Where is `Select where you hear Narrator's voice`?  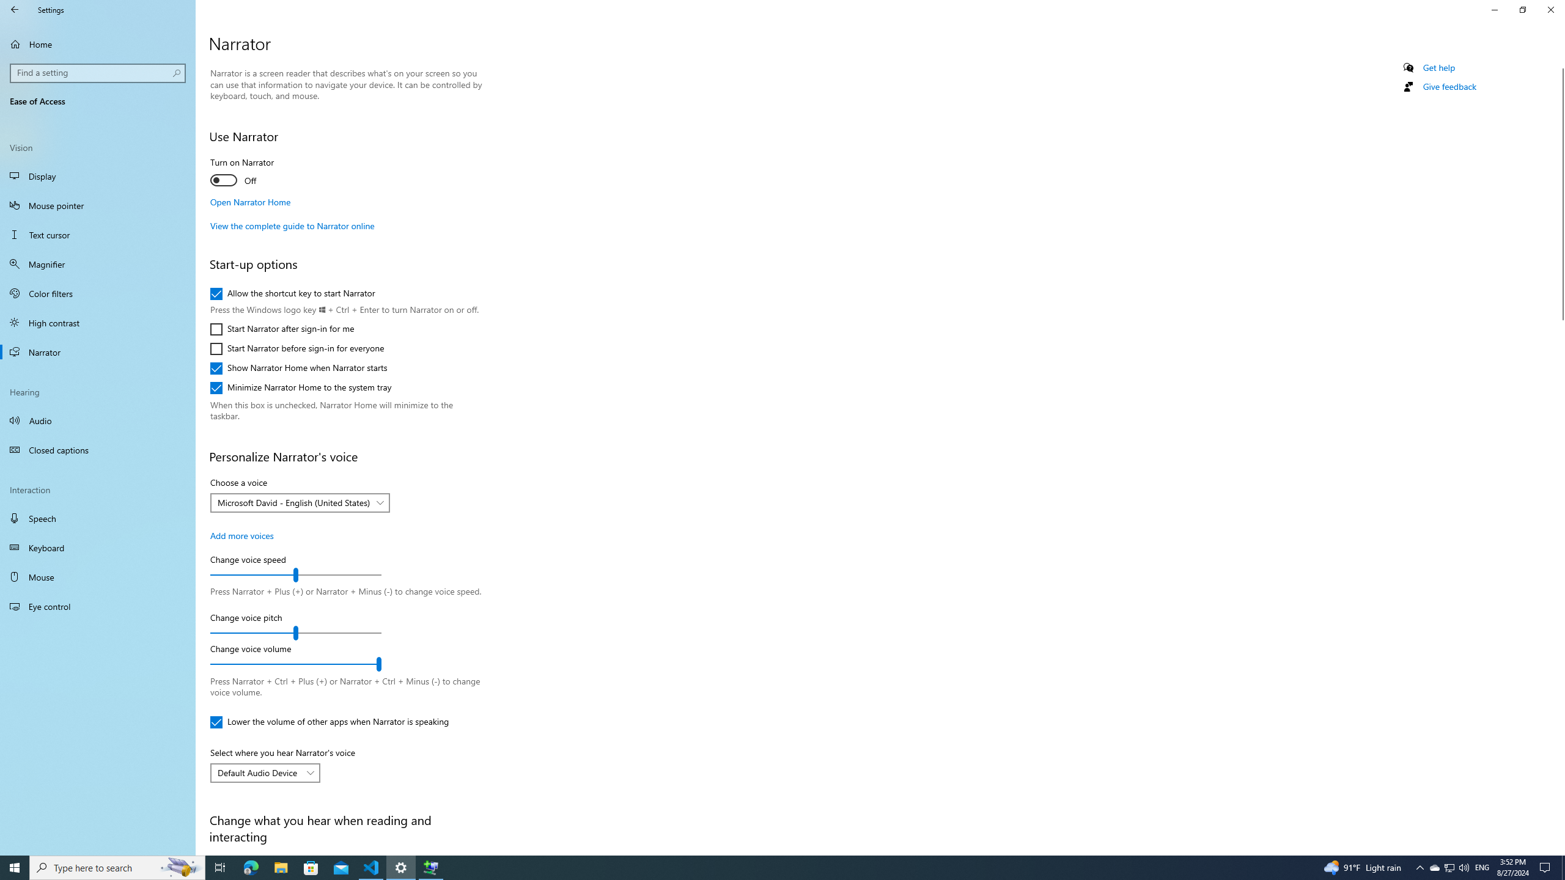
Select where you hear Narrator's voice is located at coordinates (265, 772).